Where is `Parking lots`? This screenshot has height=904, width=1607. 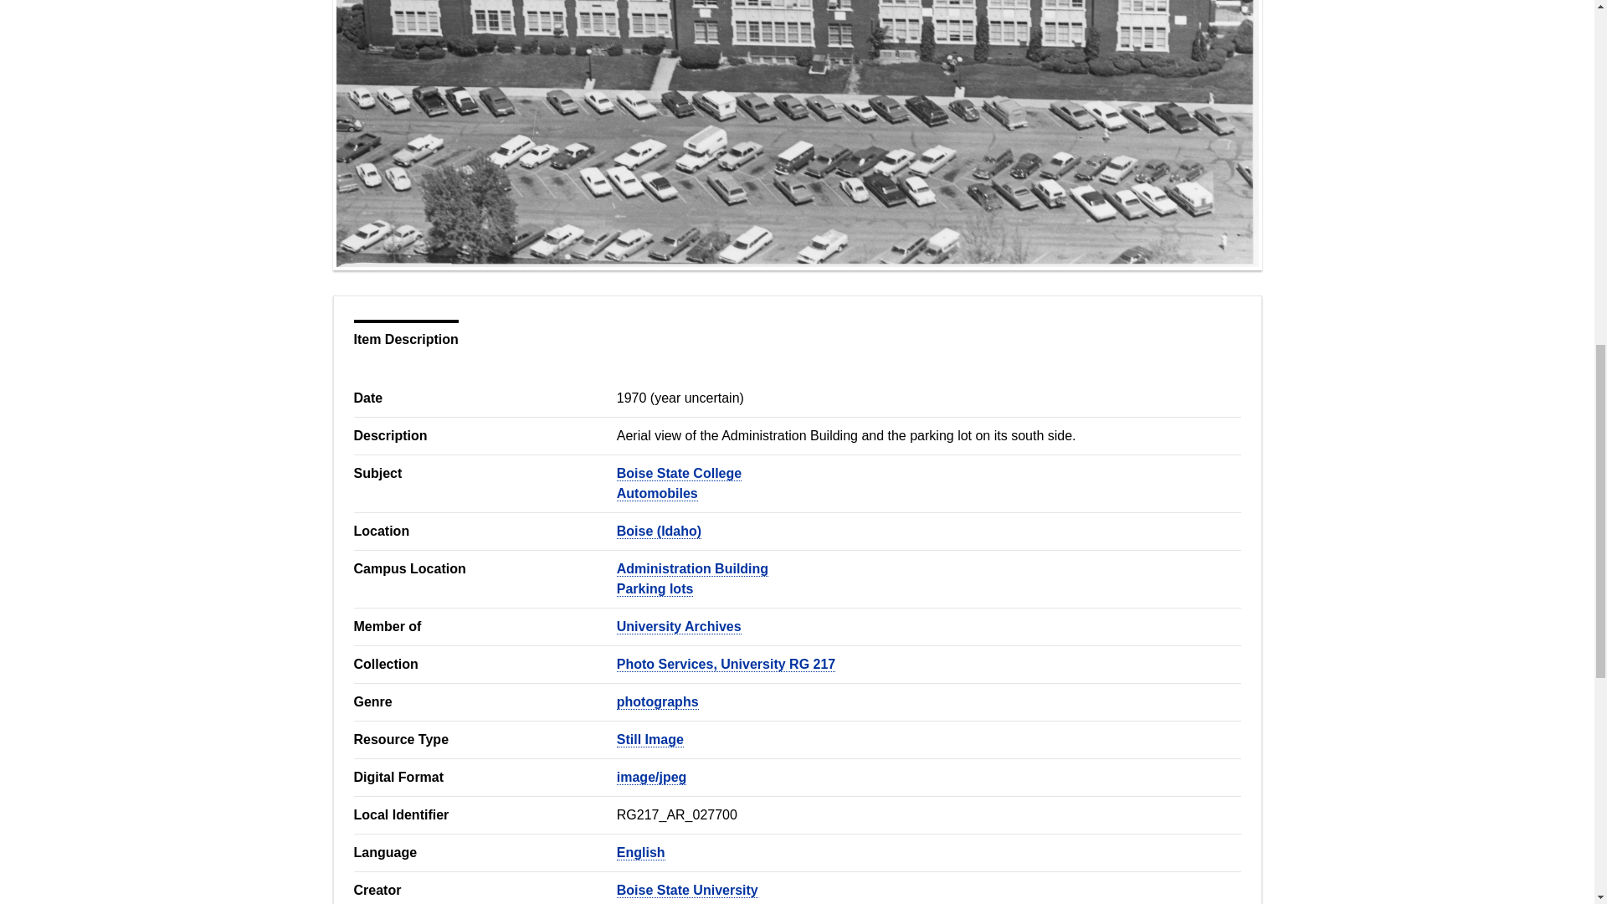
Parking lots is located at coordinates (655, 589).